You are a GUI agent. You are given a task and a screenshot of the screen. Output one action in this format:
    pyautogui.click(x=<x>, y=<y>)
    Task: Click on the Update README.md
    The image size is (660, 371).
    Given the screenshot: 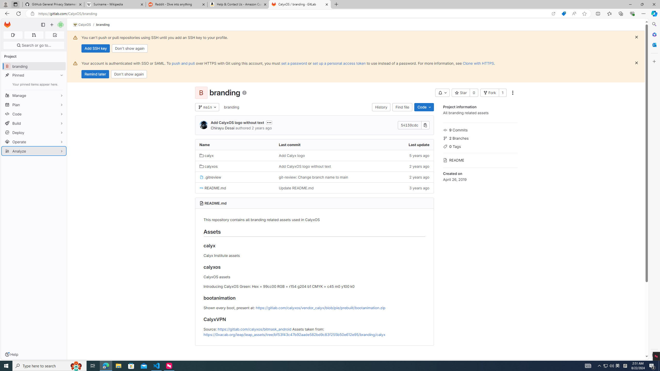 What is the action you would take?
    pyautogui.click(x=296, y=188)
    